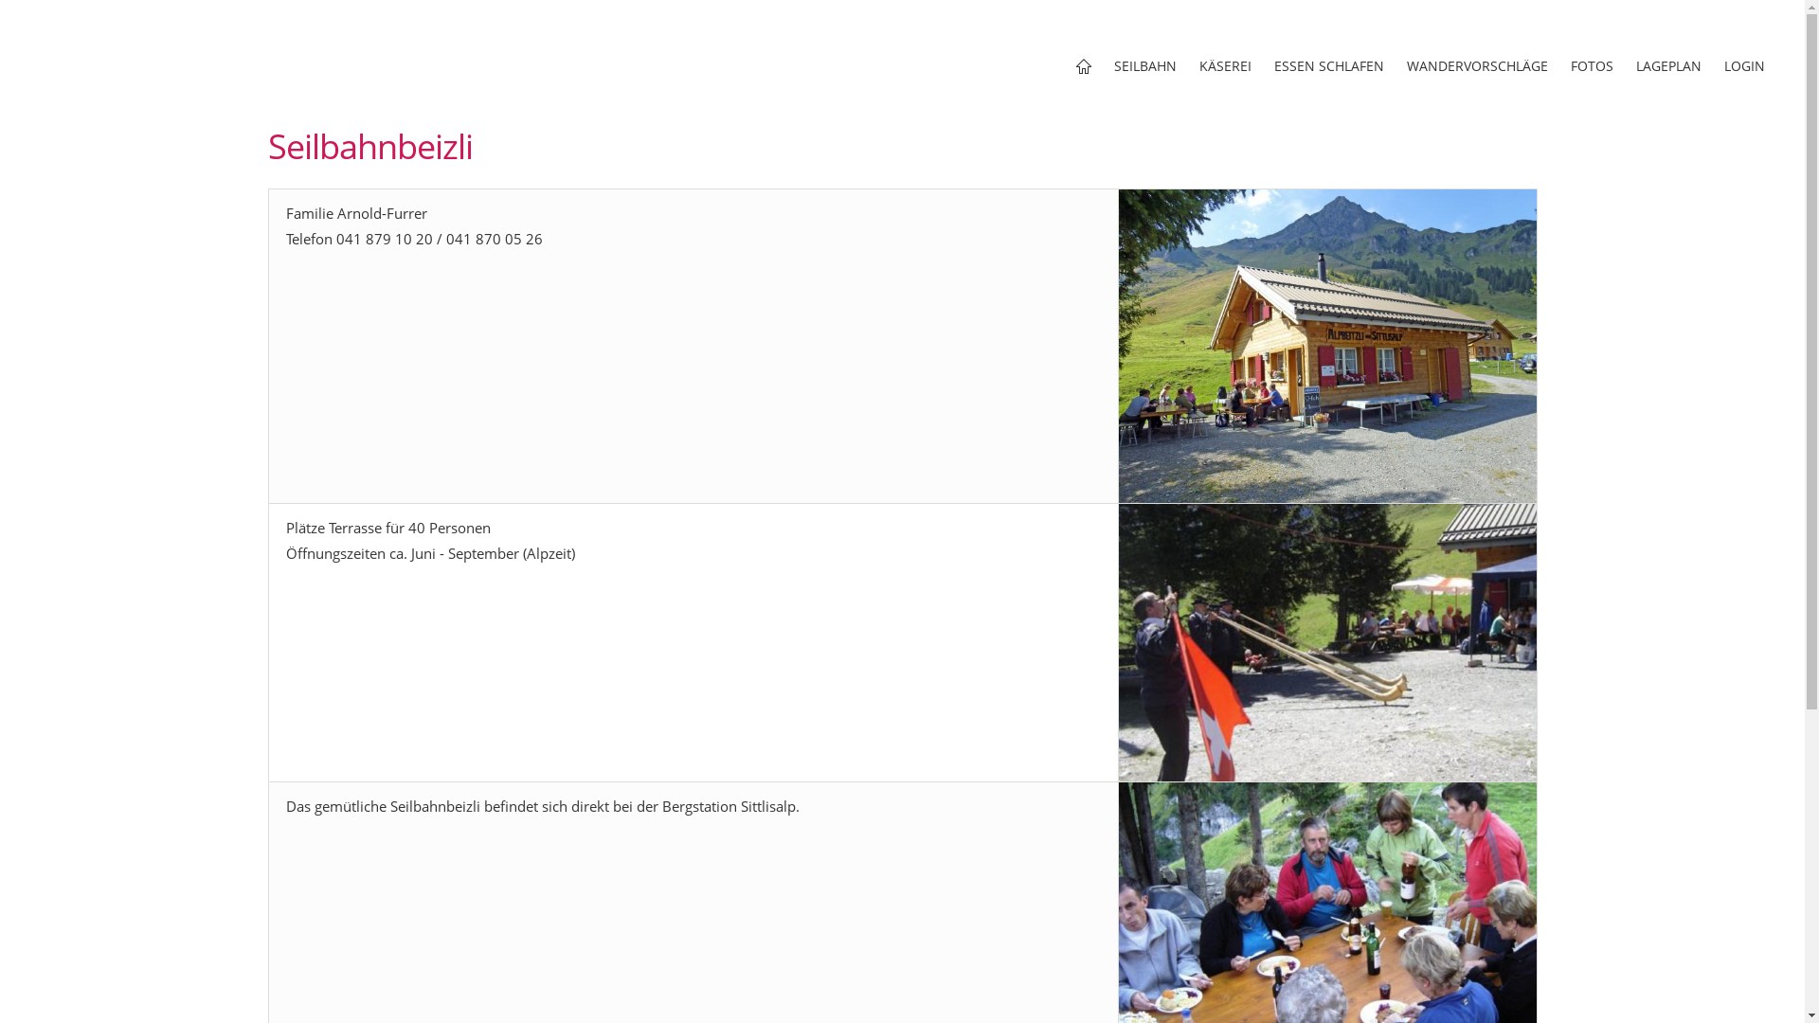 Image resolution: width=1819 pixels, height=1023 pixels. Describe the element at coordinates (1669, 66) in the screenshot. I see `LAGEPLAN` at that location.